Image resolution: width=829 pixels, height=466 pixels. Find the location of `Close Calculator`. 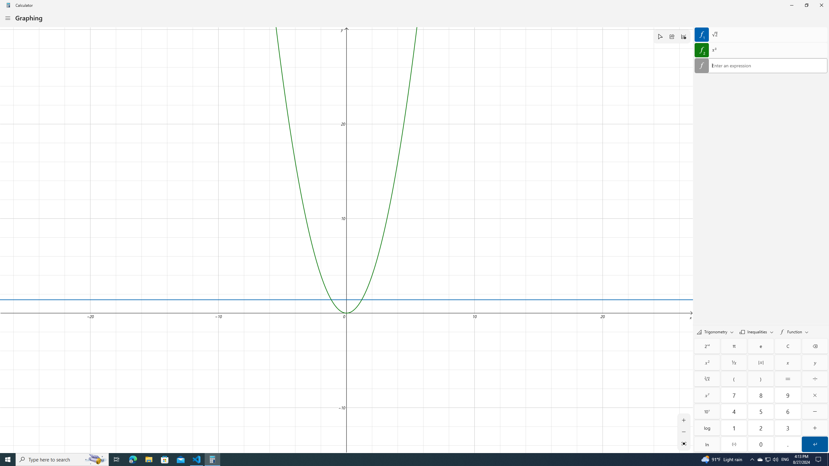

Close Calculator is located at coordinates (821, 5).